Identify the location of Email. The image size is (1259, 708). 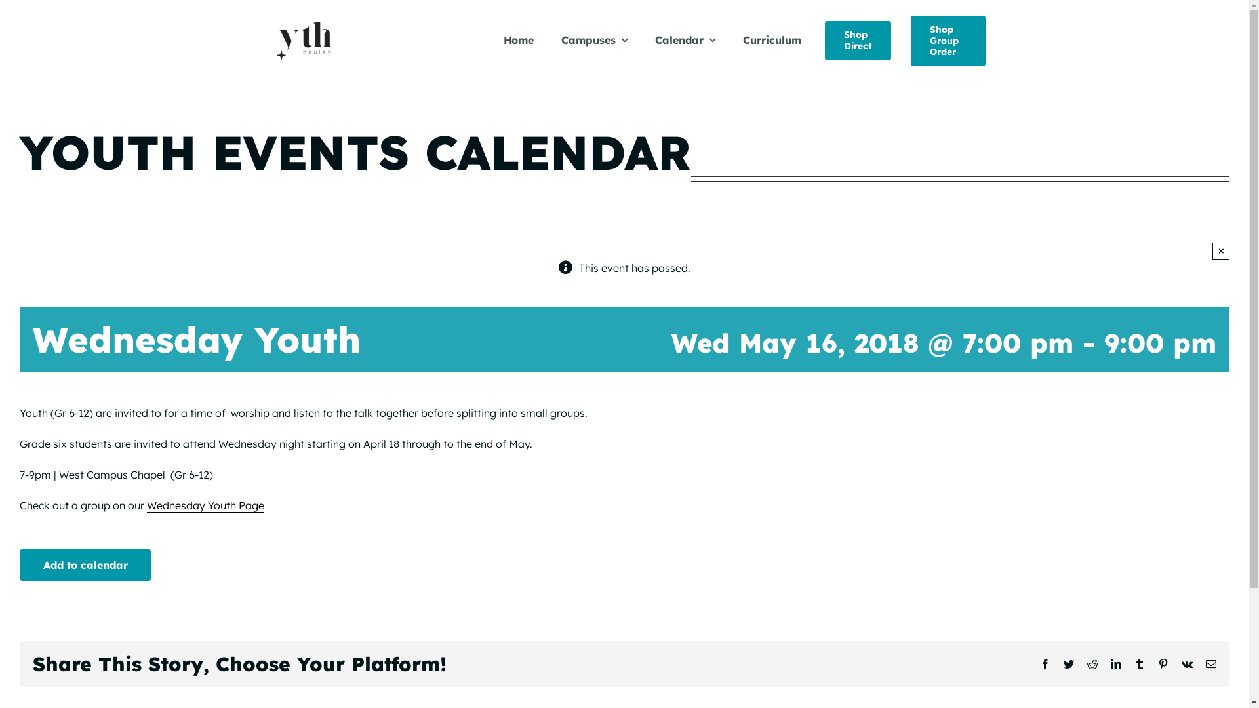
(1211, 664).